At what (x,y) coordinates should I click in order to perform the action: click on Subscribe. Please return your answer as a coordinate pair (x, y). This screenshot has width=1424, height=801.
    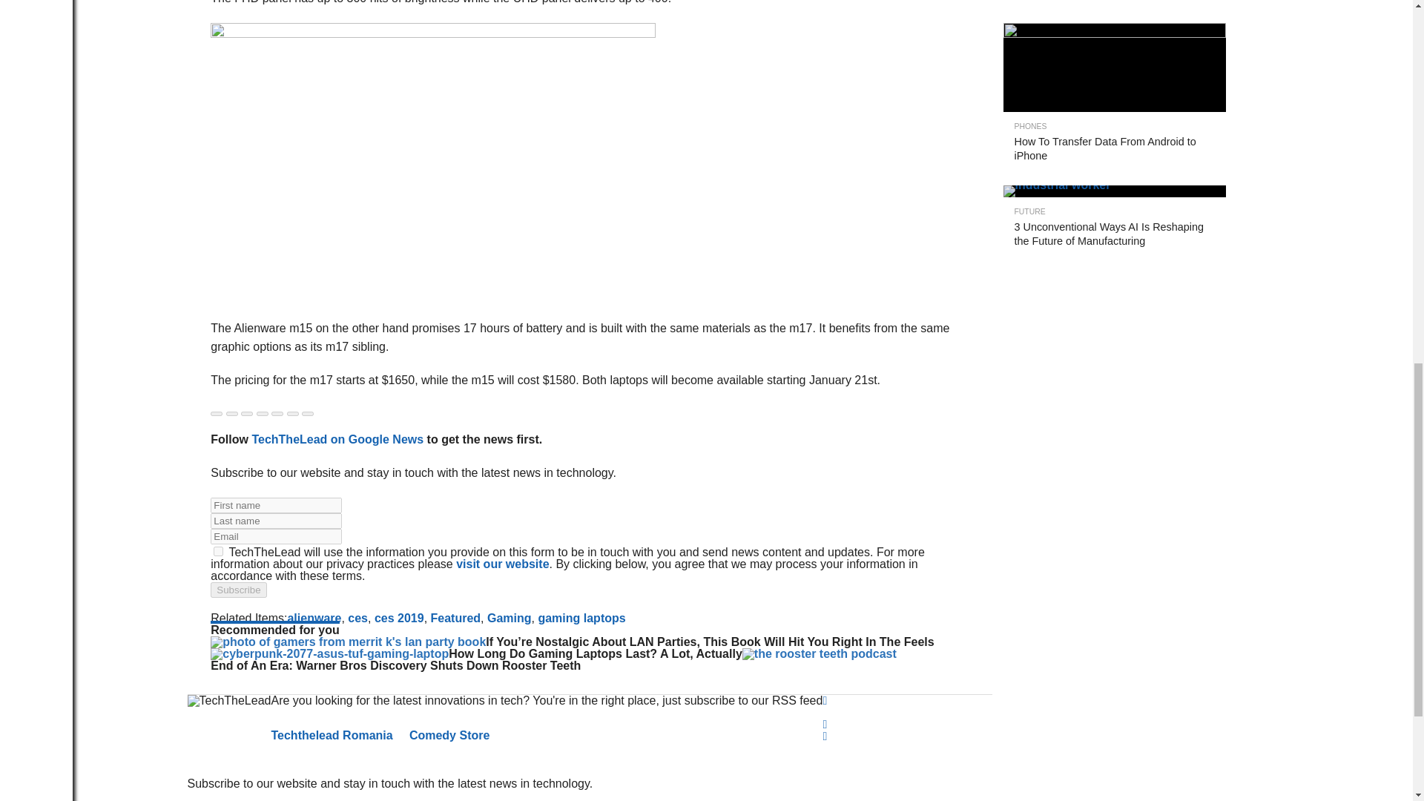
    Looking at the image, I should click on (239, 590).